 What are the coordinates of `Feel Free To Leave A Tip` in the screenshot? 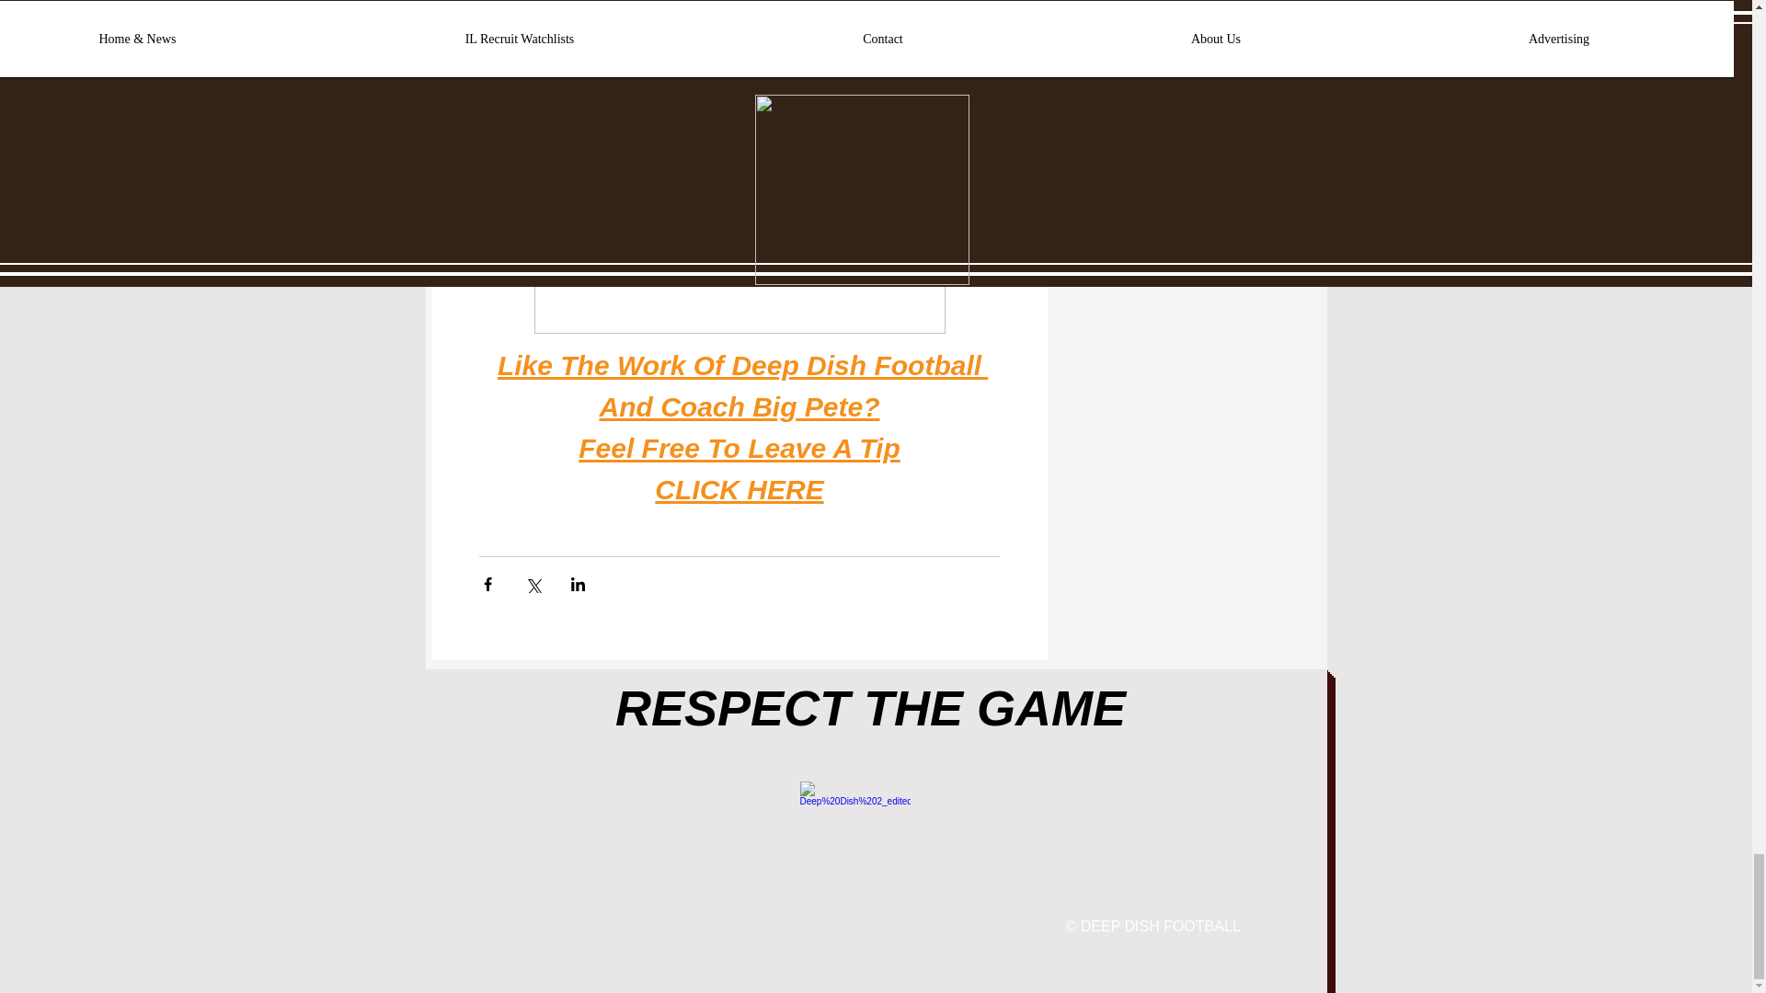 It's located at (740, 452).